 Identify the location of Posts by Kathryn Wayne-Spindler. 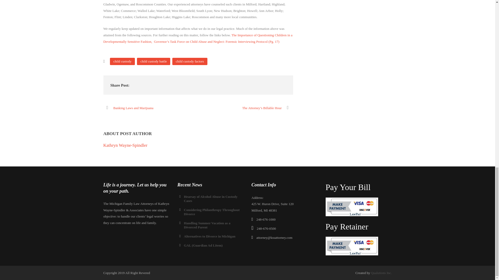
(125, 145).